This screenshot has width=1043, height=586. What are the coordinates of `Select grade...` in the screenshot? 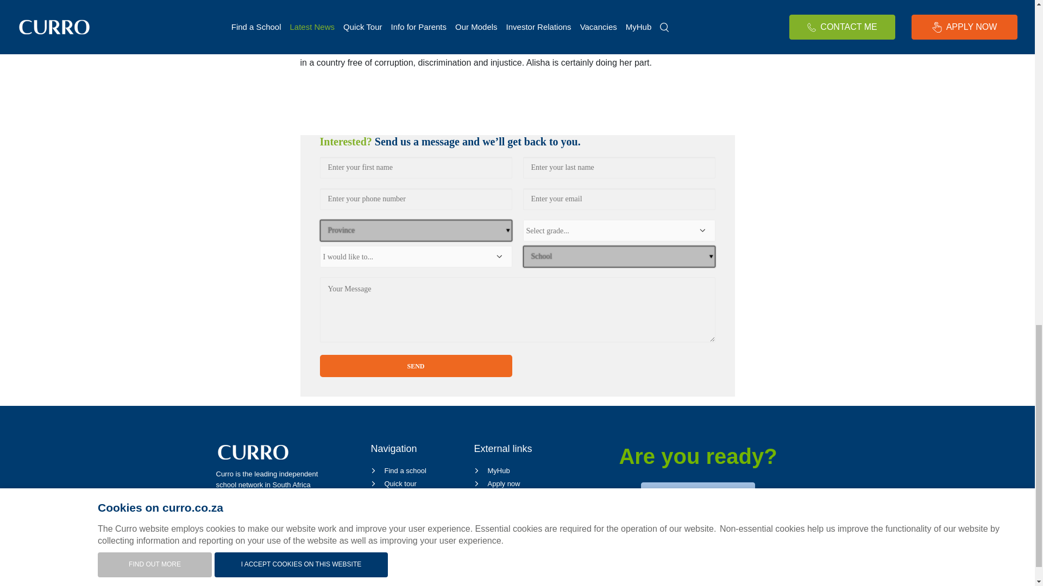 It's located at (618, 230).